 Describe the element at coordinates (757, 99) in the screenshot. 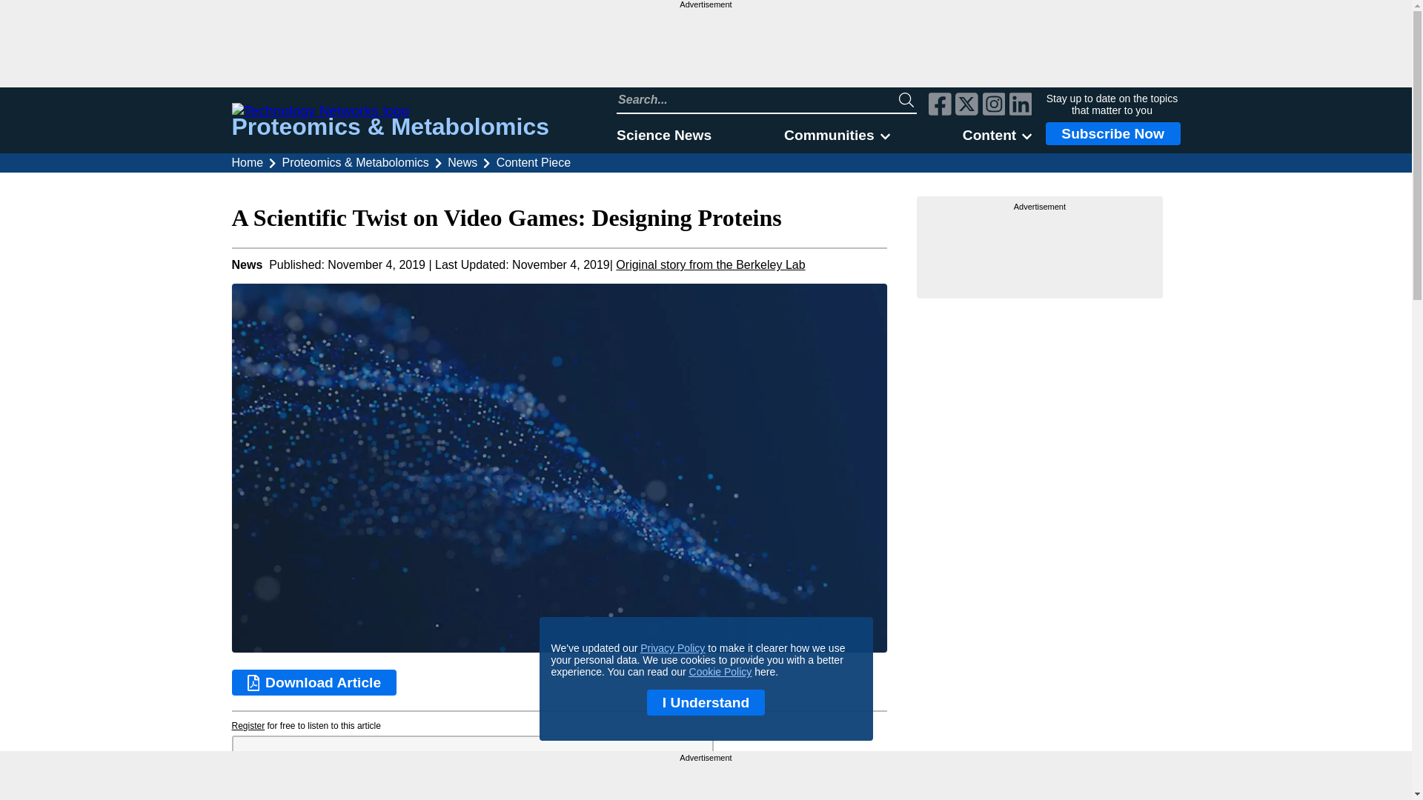

I see `Search Technology Networks website input field` at that location.